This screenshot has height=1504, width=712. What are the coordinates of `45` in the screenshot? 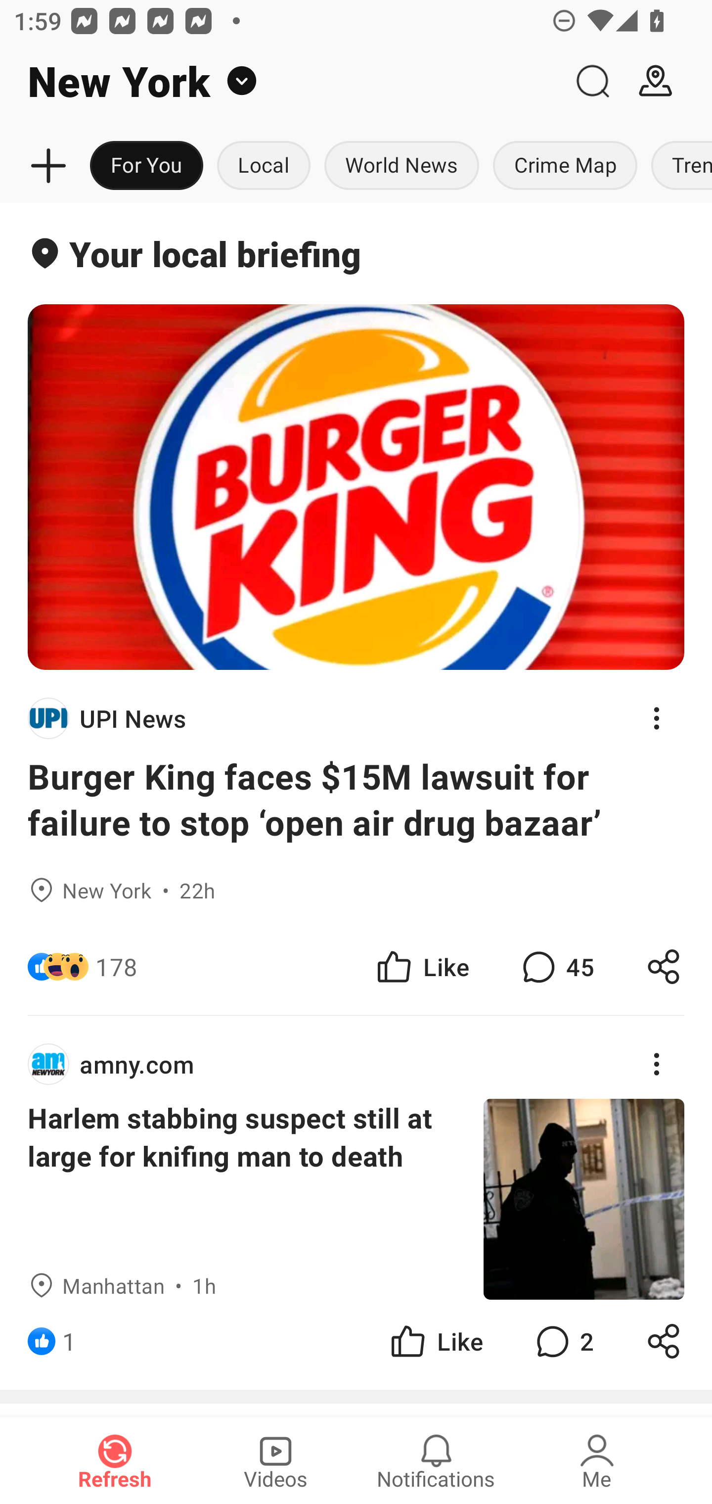 It's located at (556, 966).